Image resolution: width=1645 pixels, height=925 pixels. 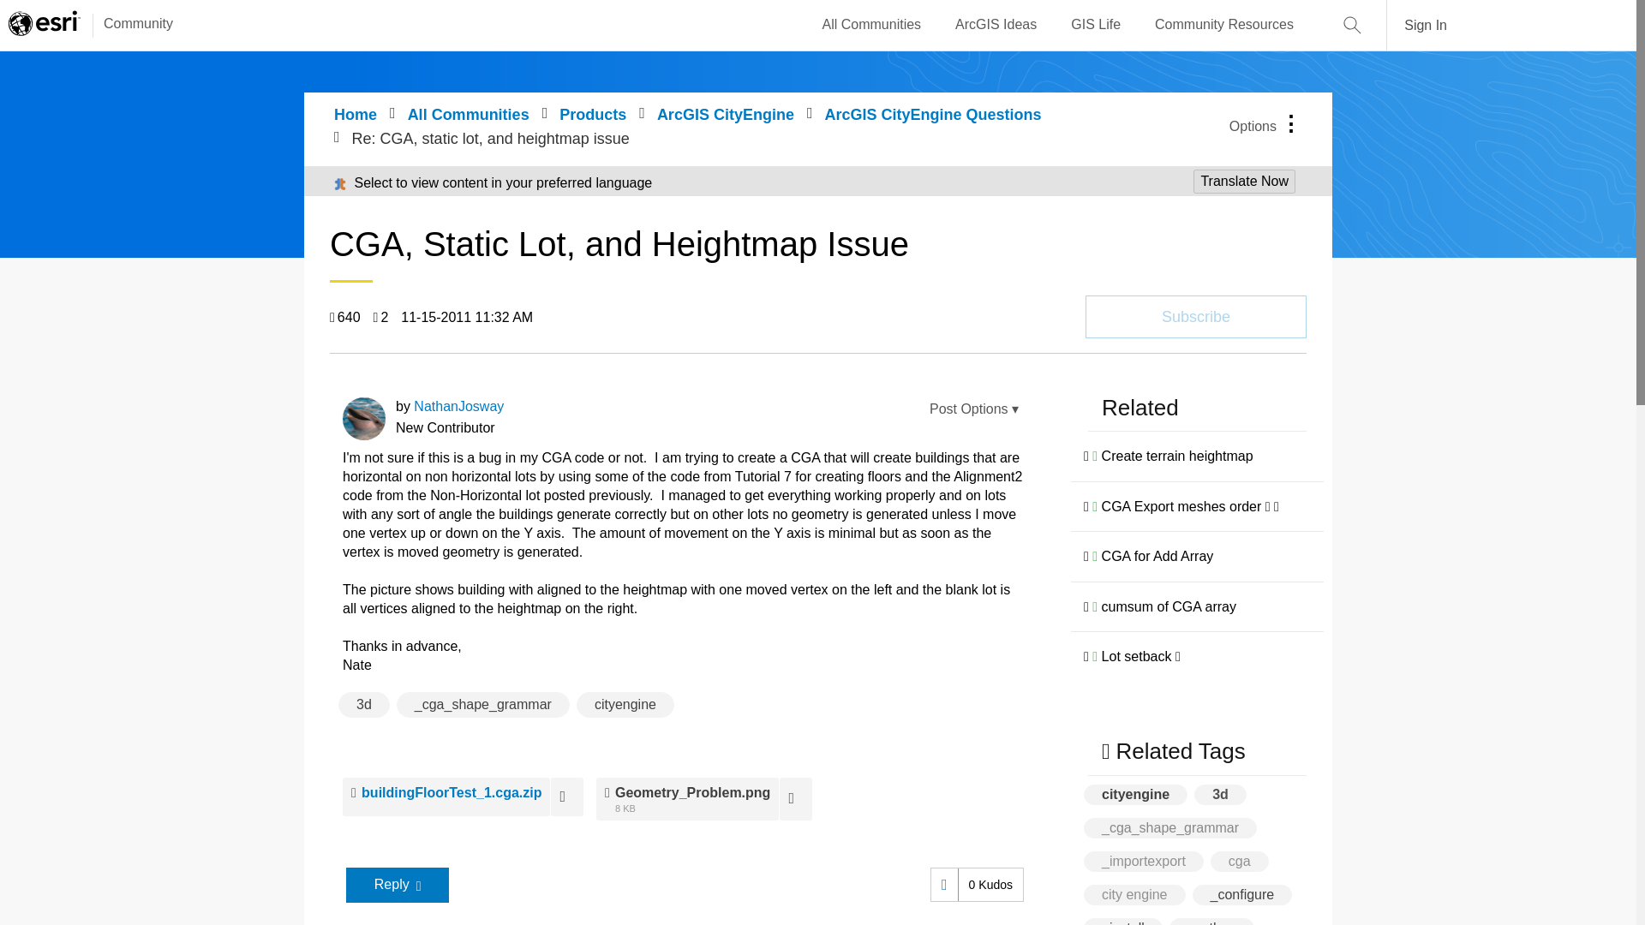 I want to click on All Communities, so click(x=872, y=25).